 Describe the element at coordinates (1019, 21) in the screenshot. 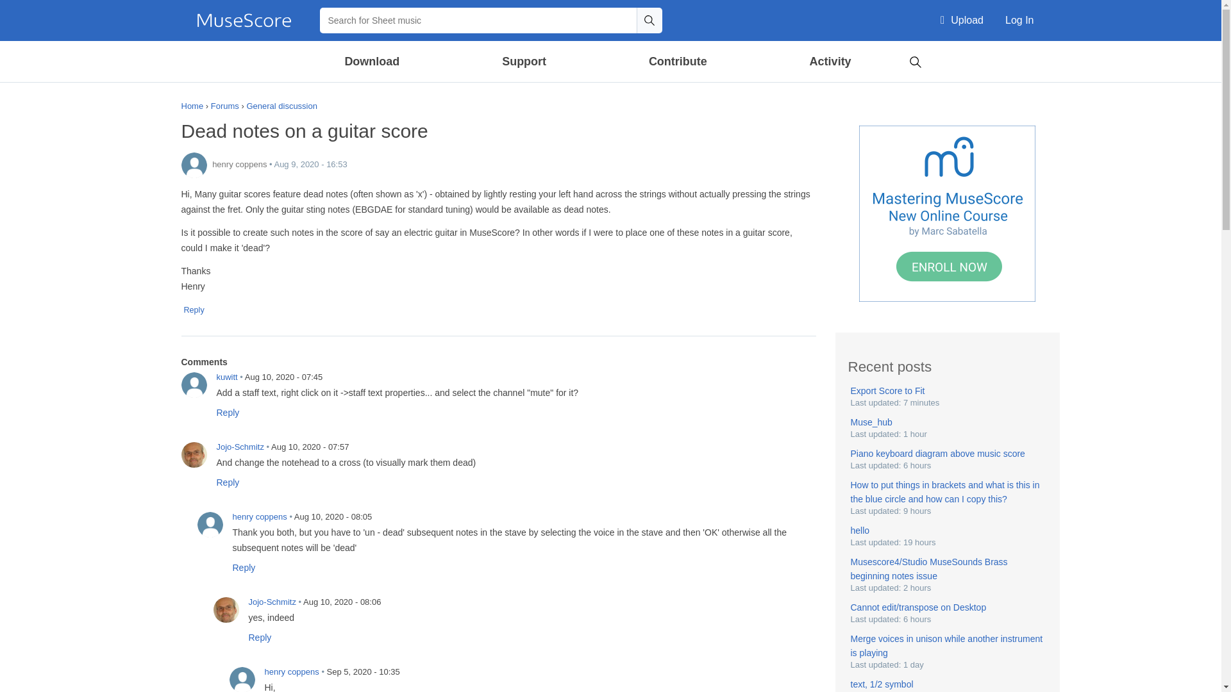

I see `Log In` at that location.